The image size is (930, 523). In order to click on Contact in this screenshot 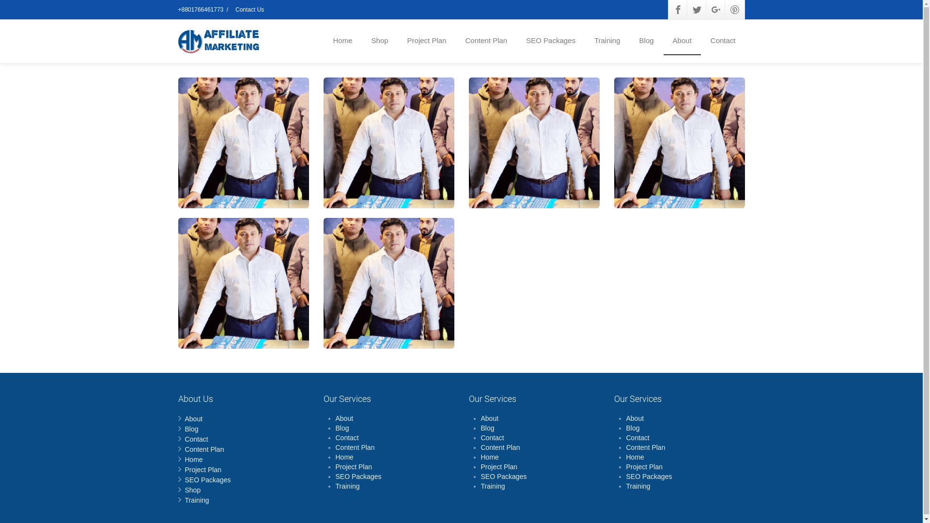, I will do `click(637, 438)`.